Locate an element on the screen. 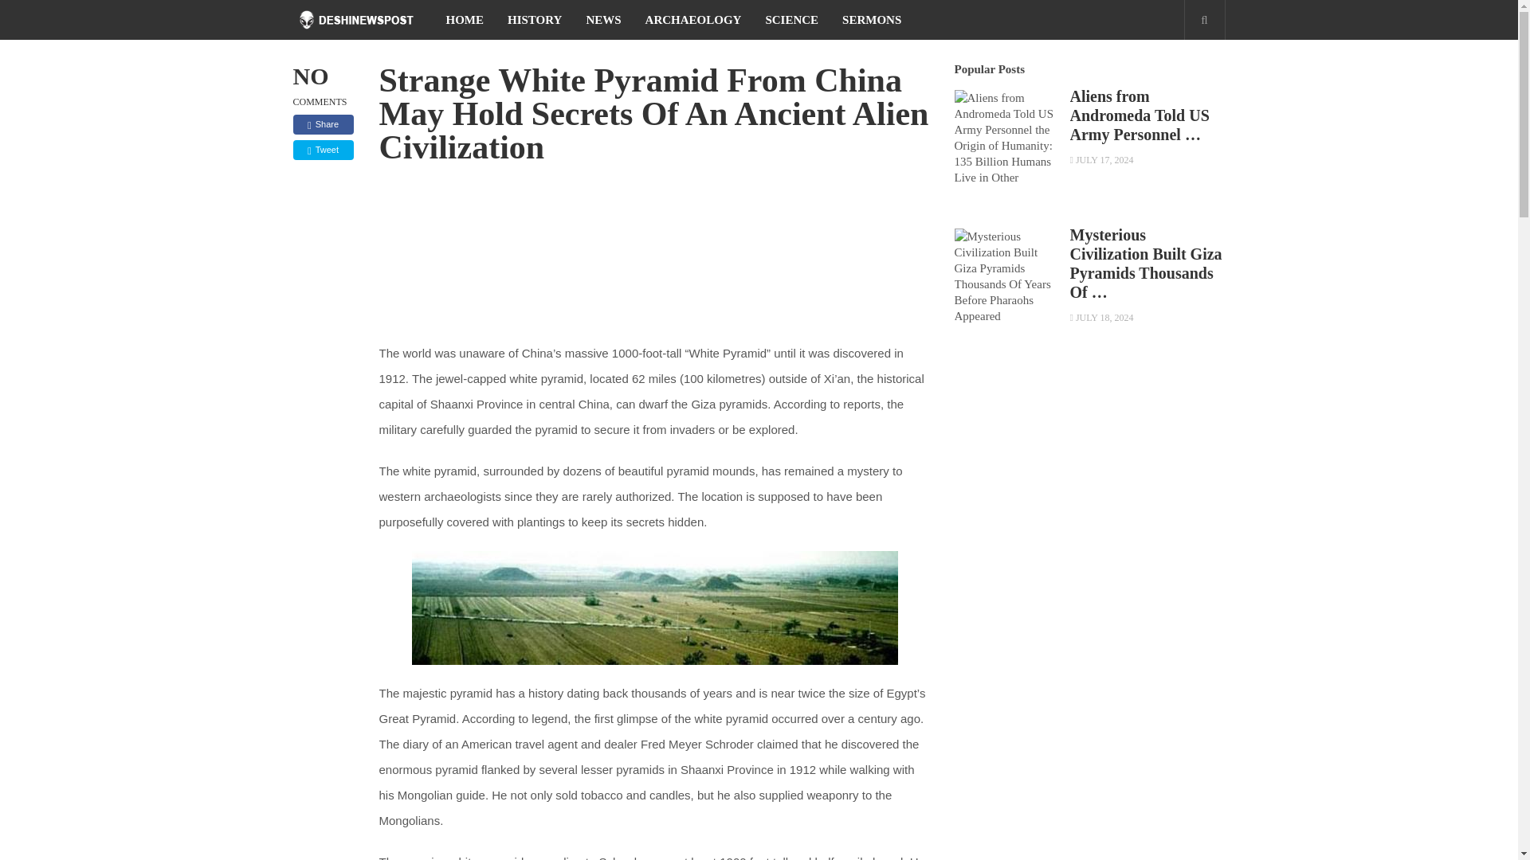  NEWS is located at coordinates (603, 19).